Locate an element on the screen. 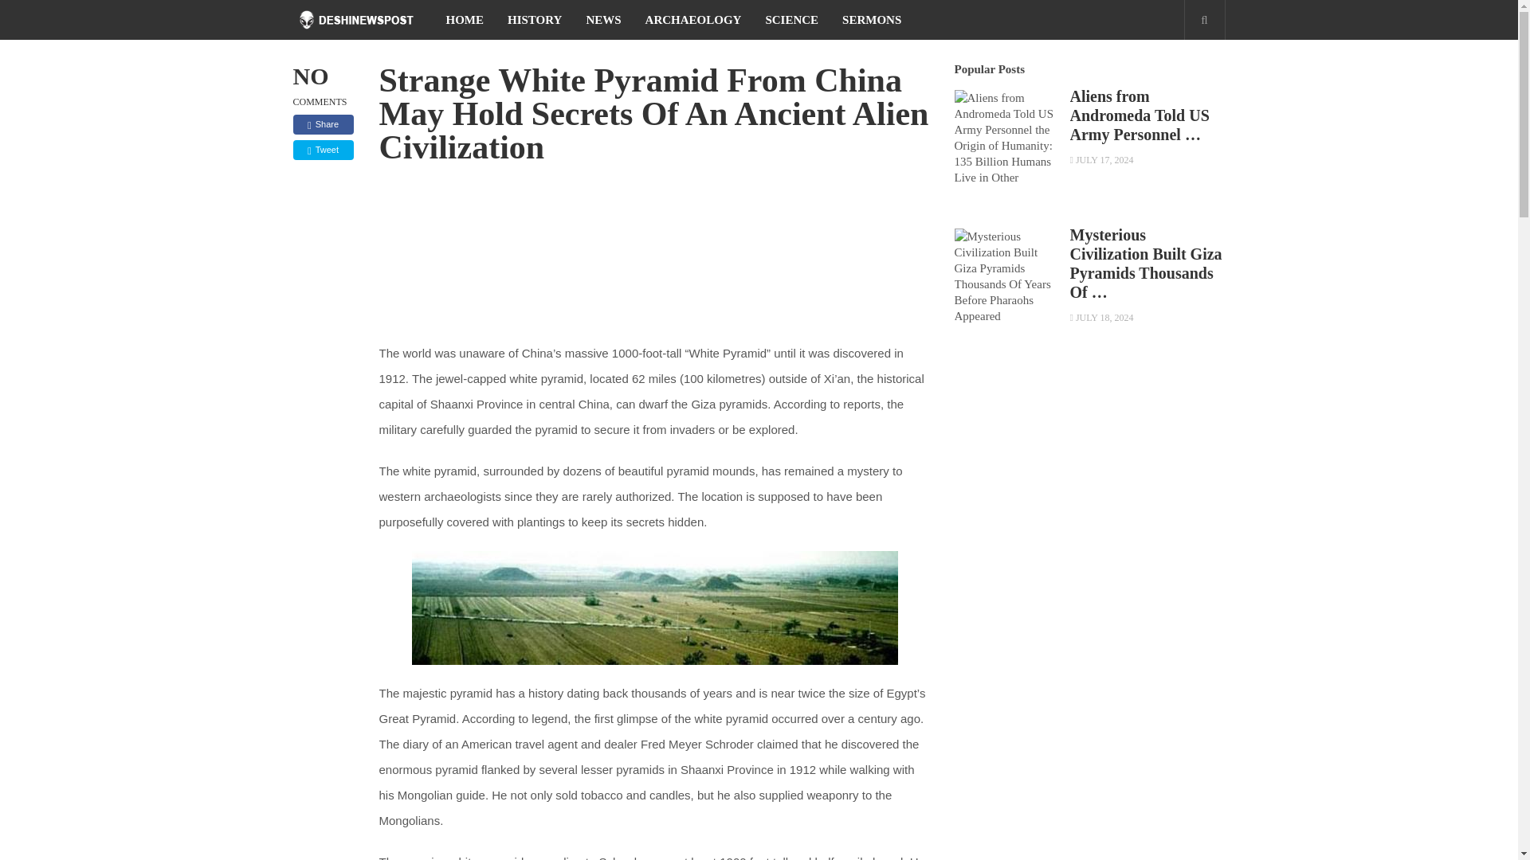  NEWS is located at coordinates (603, 19).